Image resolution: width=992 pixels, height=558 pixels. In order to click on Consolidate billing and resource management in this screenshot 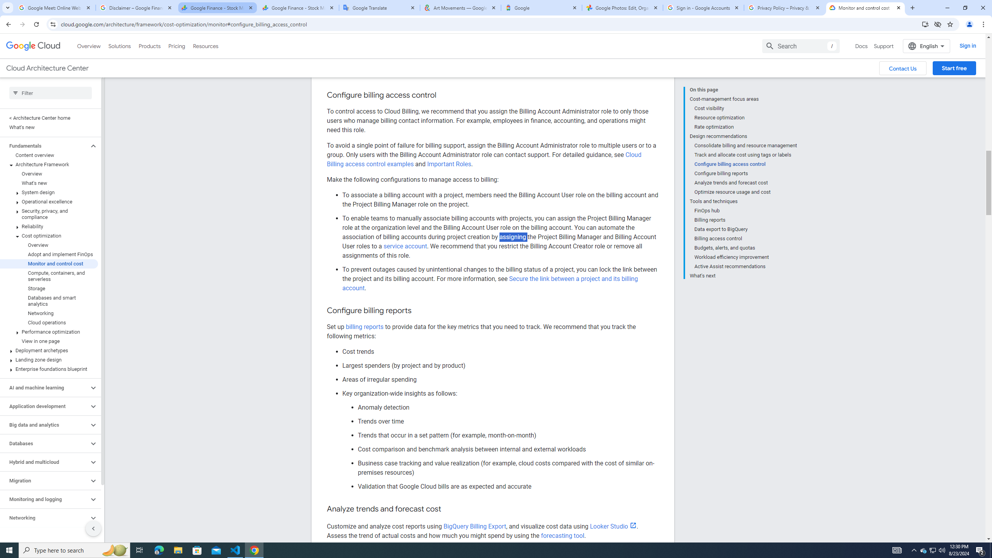, I will do `click(746, 112)`.